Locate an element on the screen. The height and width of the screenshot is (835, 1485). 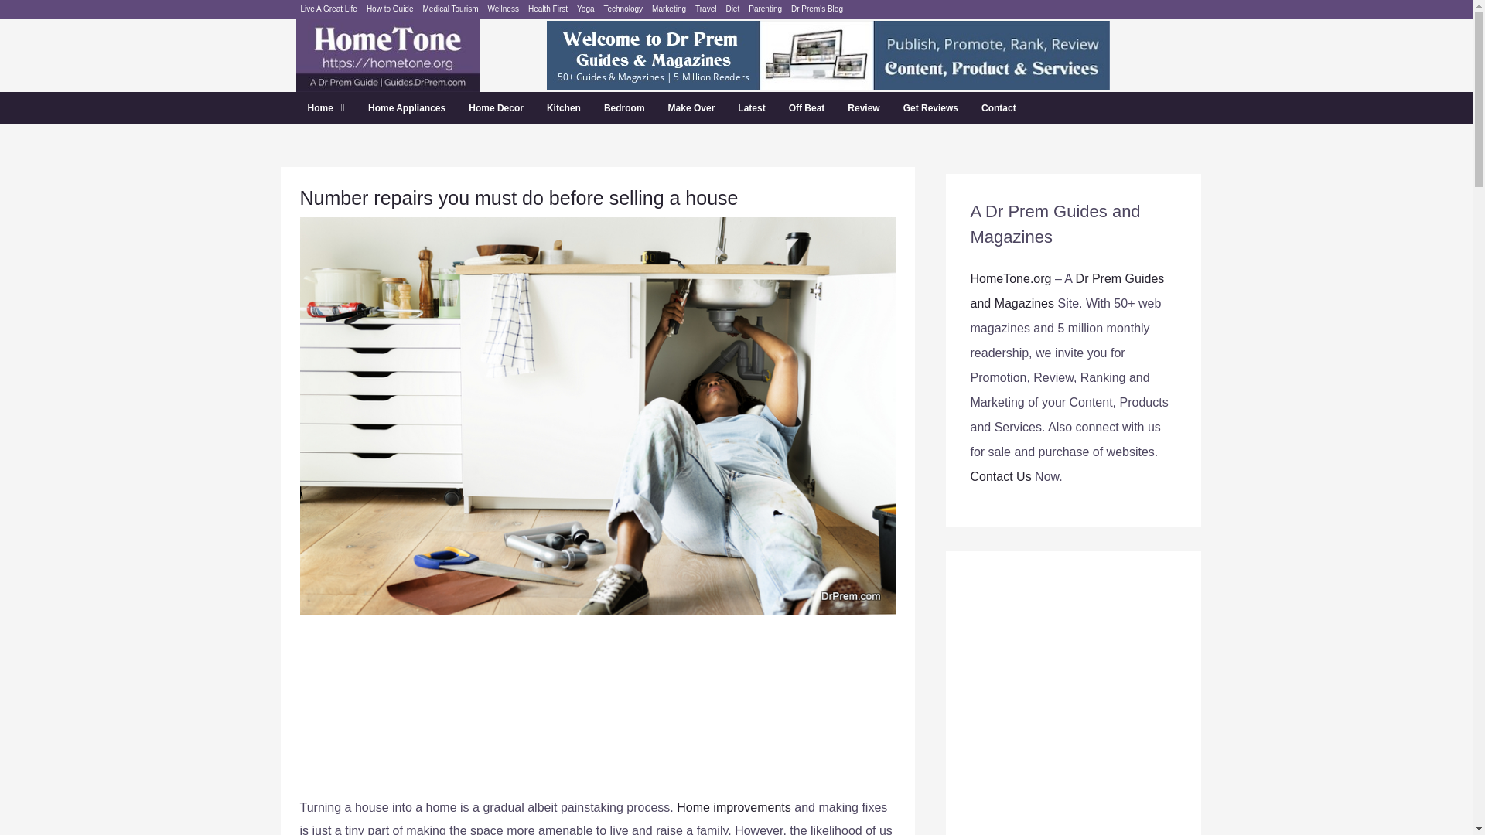
Home is located at coordinates (326, 107).